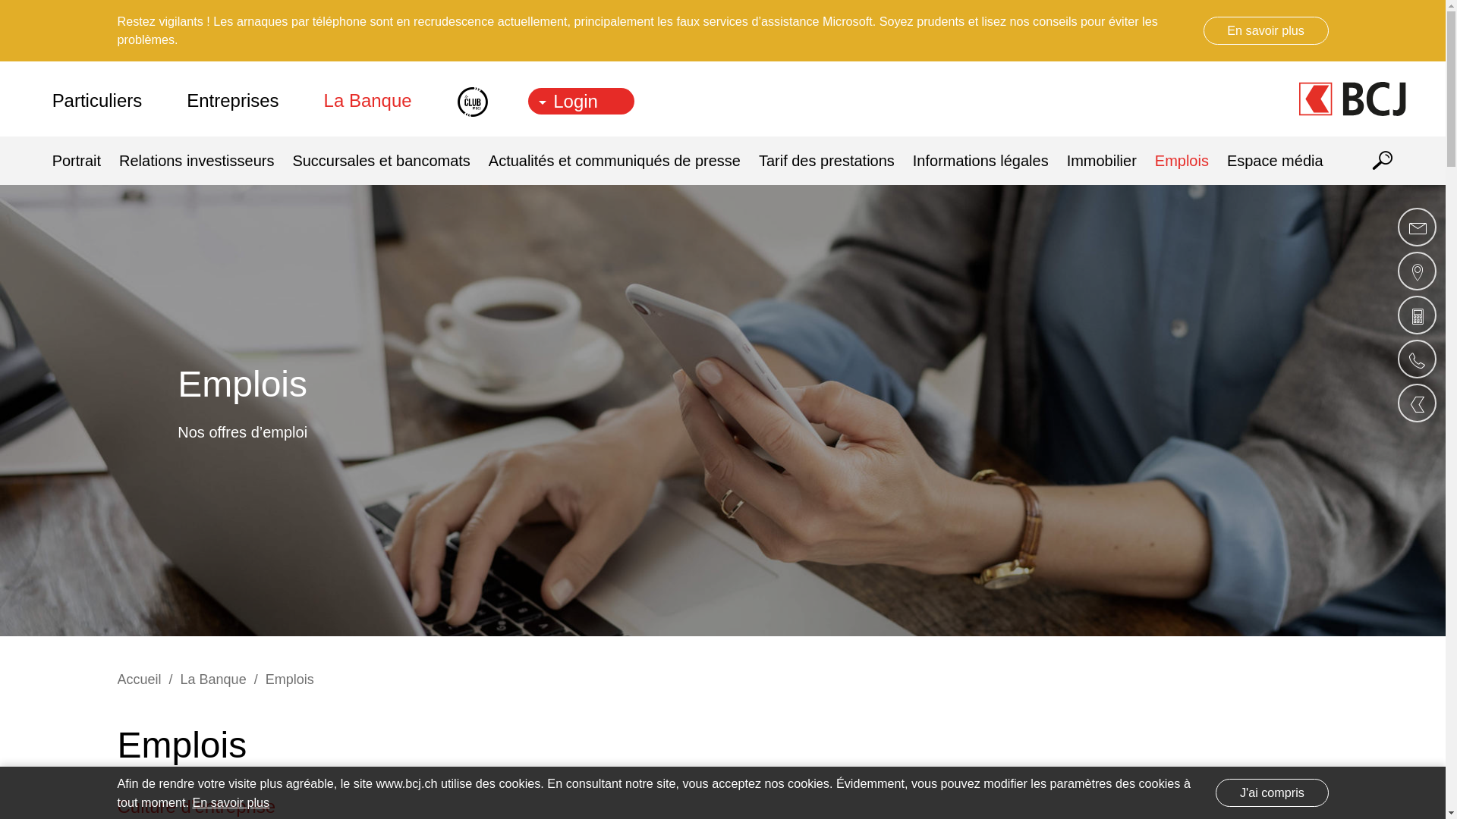  What do you see at coordinates (139, 679) in the screenshot?
I see `Accueil` at bounding box center [139, 679].